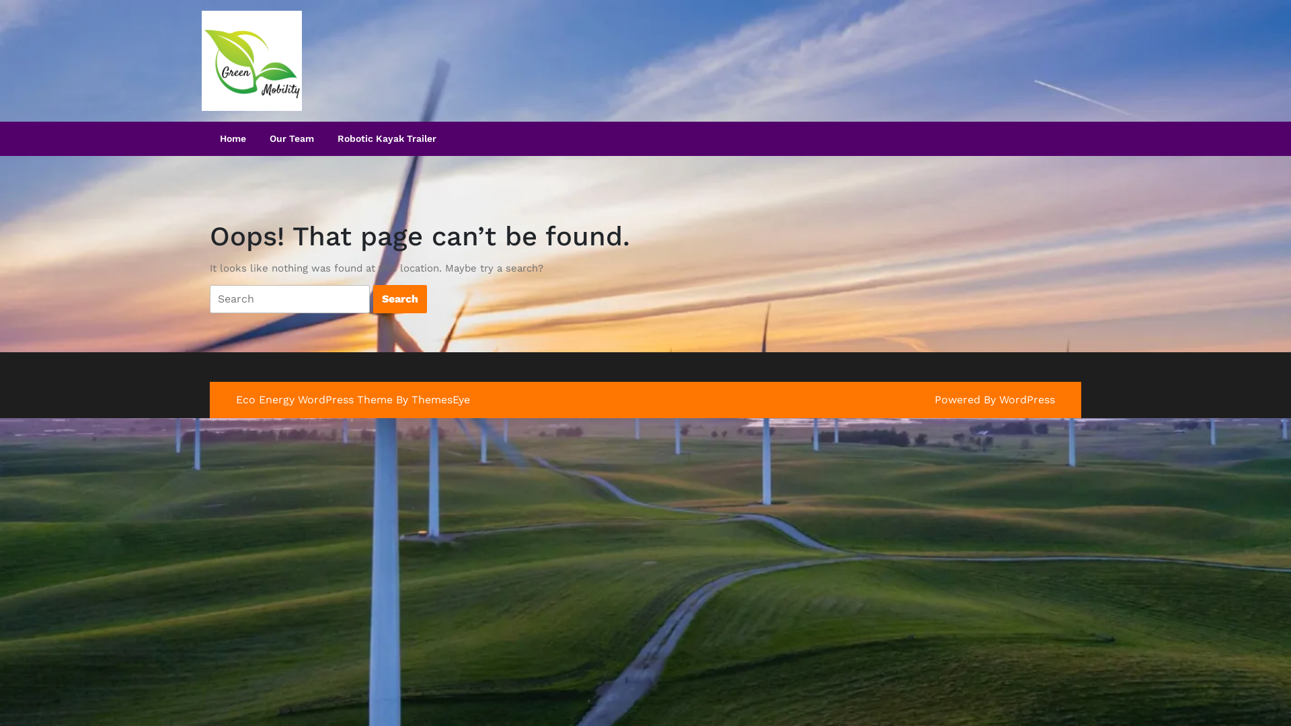  Describe the element at coordinates (292, 138) in the screenshot. I see `Our Team` at that location.